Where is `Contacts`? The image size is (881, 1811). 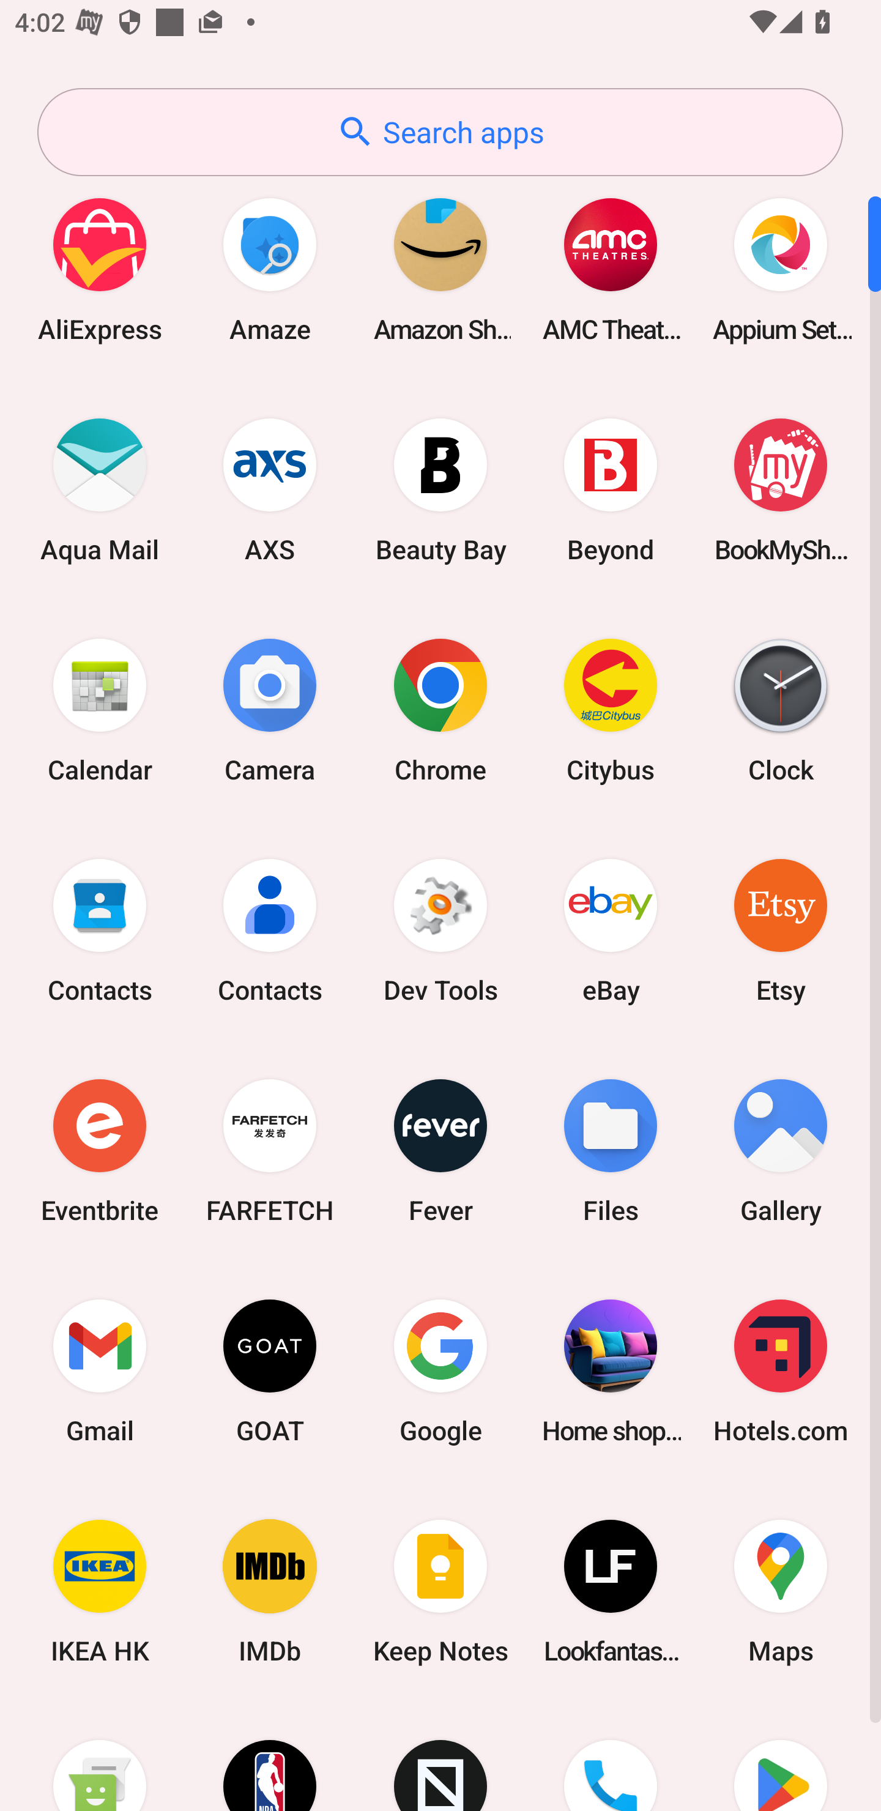 Contacts is located at coordinates (100, 930).